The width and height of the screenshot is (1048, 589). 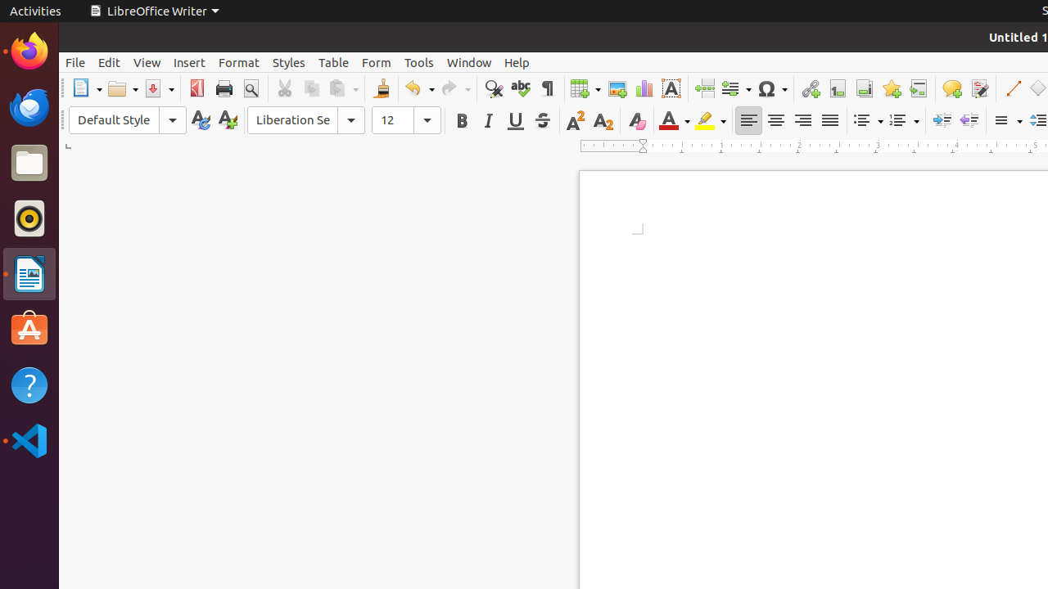 What do you see at coordinates (811, 88) in the screenshot?
I see `Hyperlink` at bounding box center [811, 88].